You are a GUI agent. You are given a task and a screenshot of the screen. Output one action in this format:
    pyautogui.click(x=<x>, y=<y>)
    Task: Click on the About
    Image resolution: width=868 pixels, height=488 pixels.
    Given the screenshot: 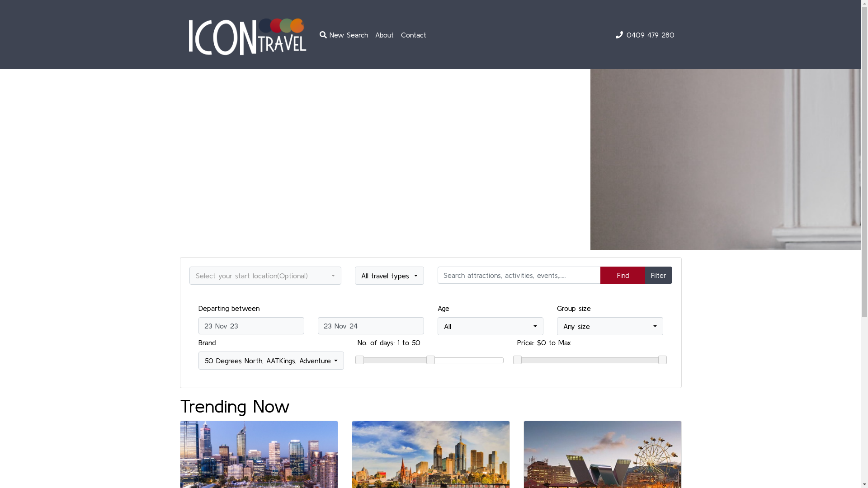 What is the action you would take?
    pyautogui.click(x=384, y=34)
    